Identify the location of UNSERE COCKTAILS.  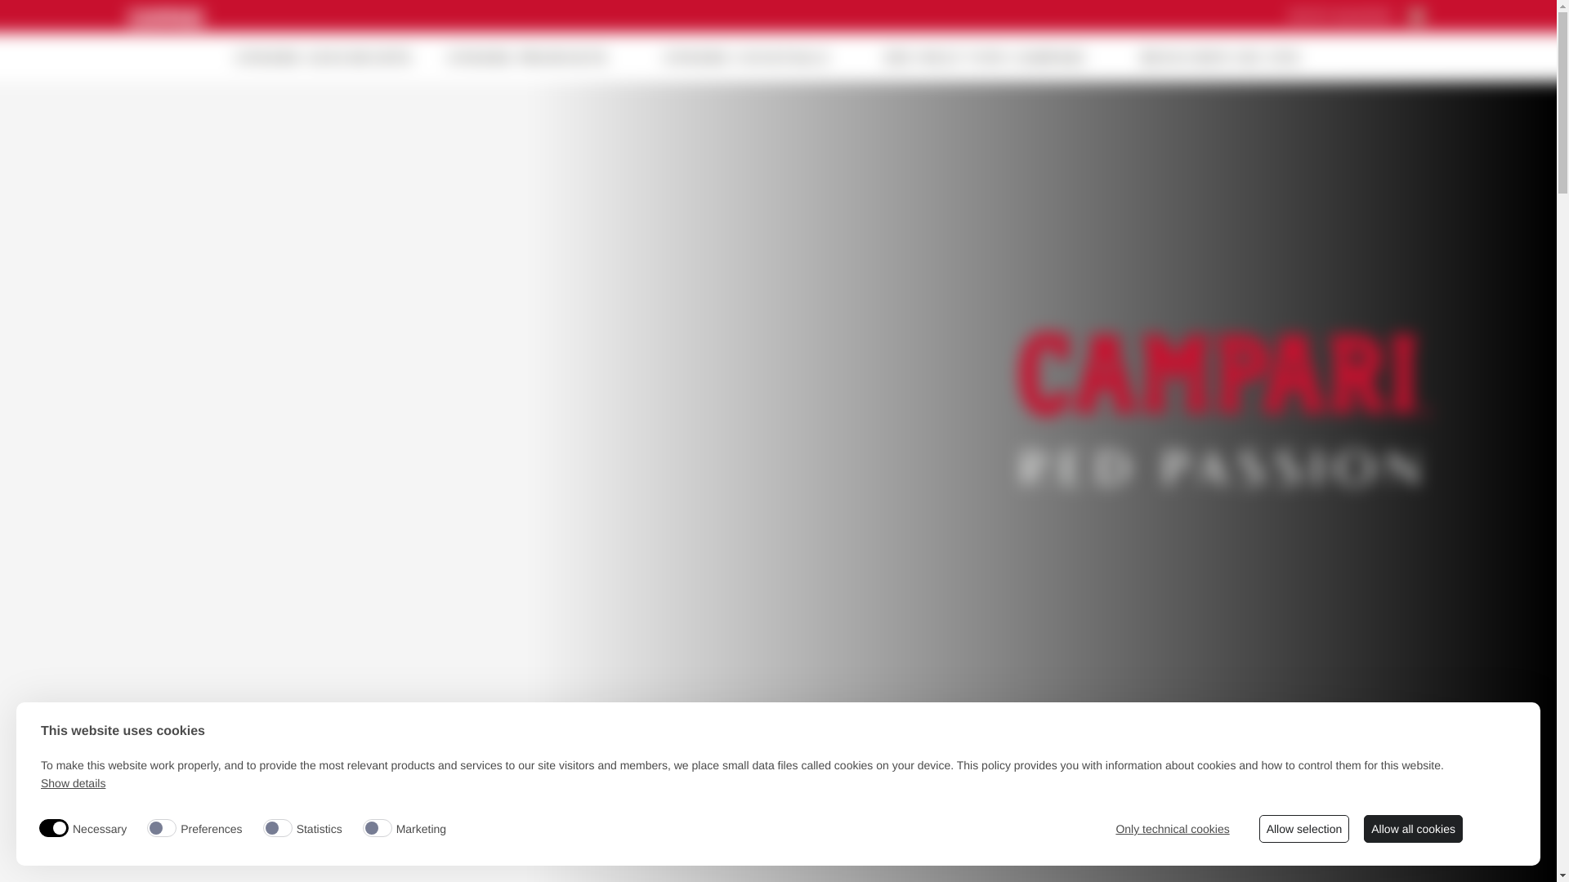
(757, 57).